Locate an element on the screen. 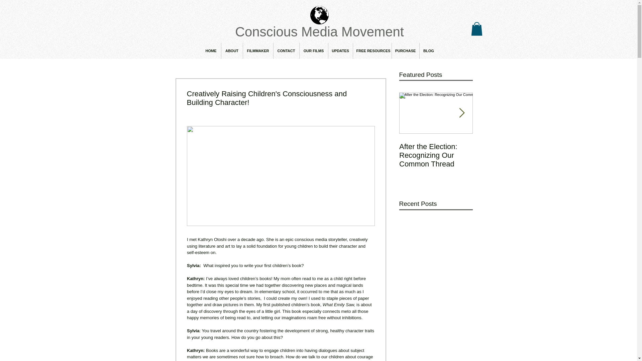 Image resolution: width=642 pixels, height=361 pixels. OUR FILMS is located at coordinates (314, 51).